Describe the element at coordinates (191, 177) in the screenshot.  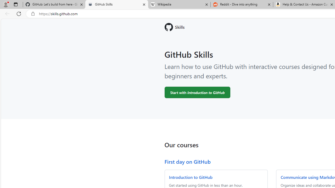
I see `Introduction to GitHub` at that location.